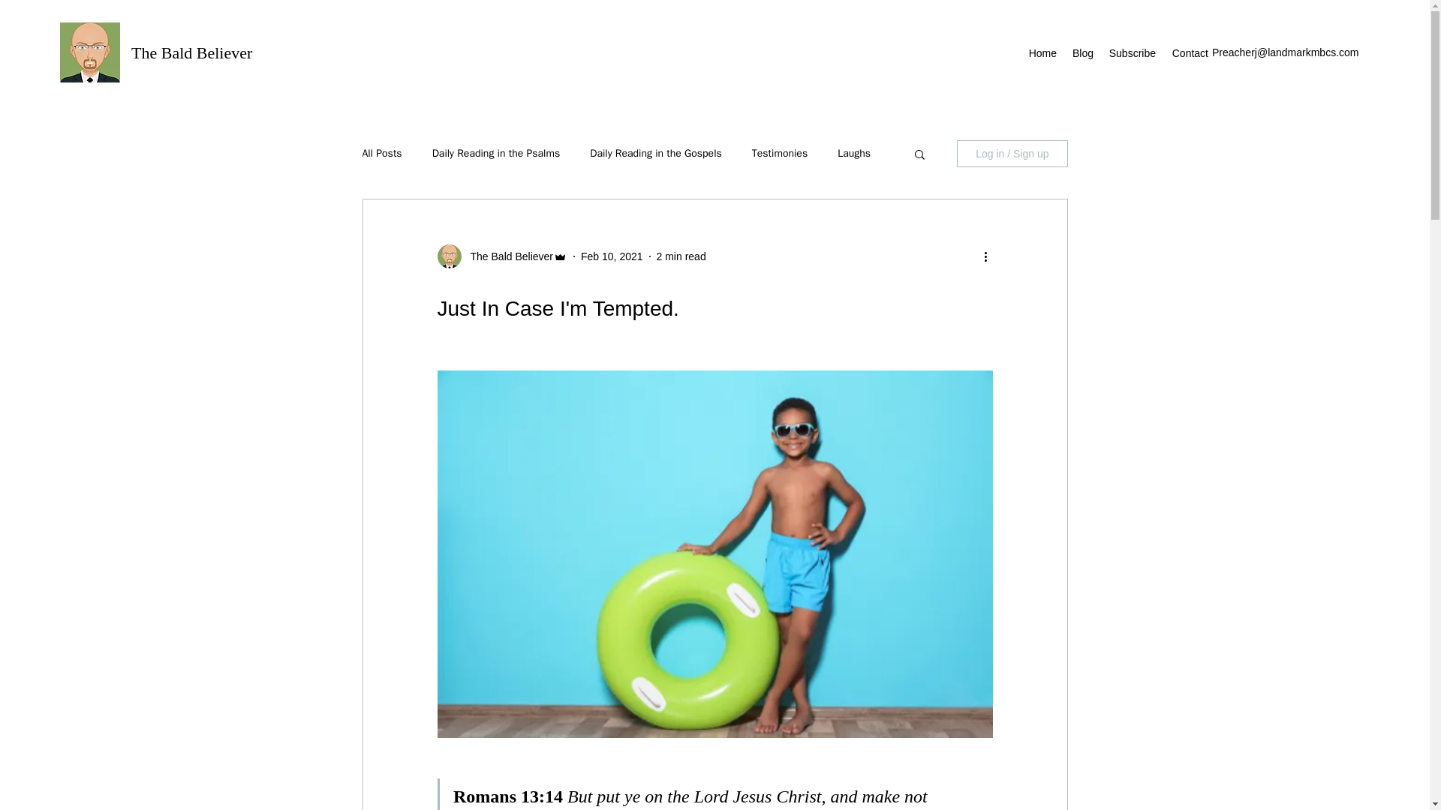 This screenshot has width=1441, height=810. What do you see at coordinates (381, 153) in the screenshot?
I see `All Posts` at bounding box center [381, 153].